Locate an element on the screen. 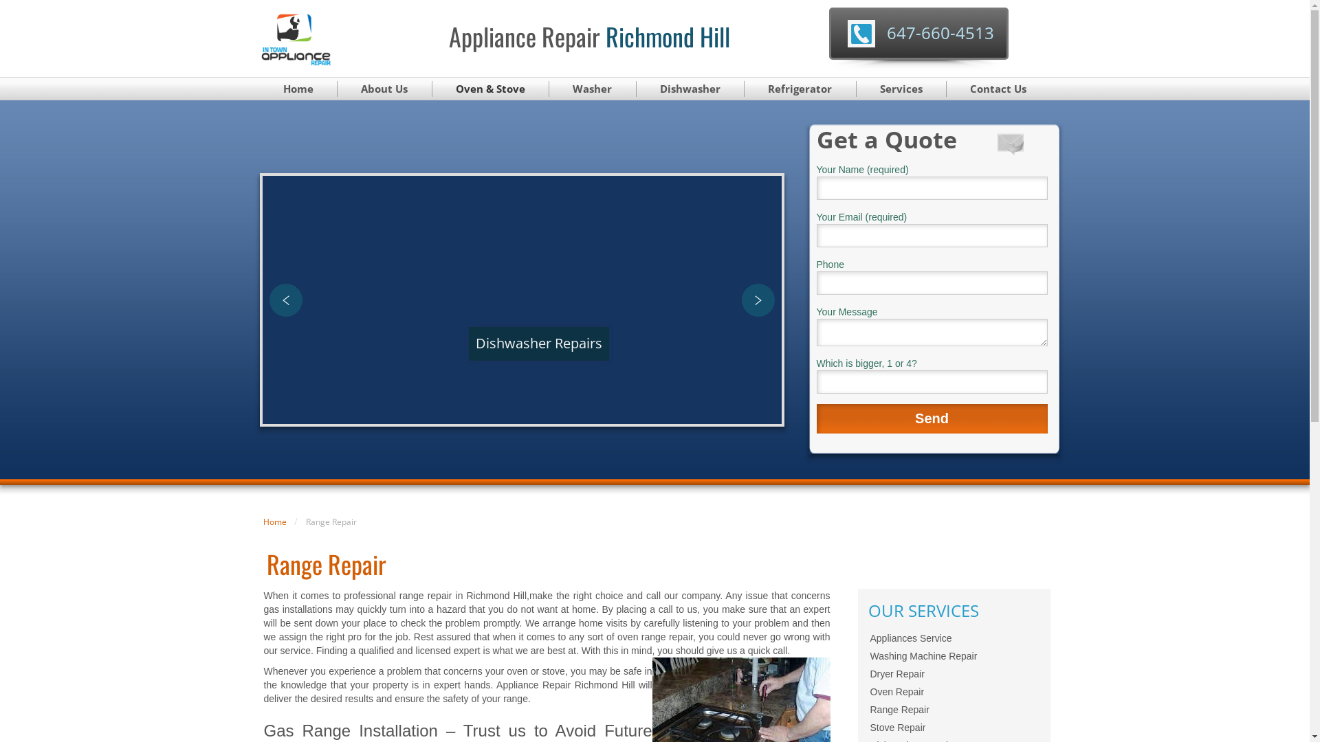 This screenshot has width=1320, height=742. Range Repair is located at coordinates (954, 710).